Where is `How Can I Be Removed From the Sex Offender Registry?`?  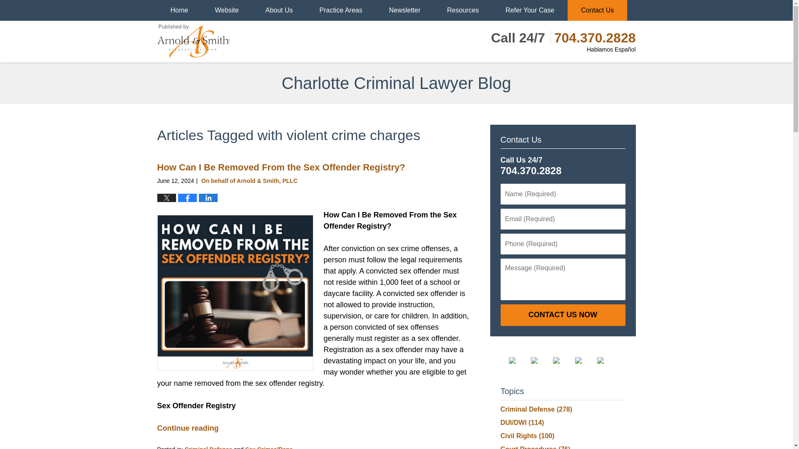 How Can I Be Removed From the Sex Offender Registry? is located at coordinates (281, 167).